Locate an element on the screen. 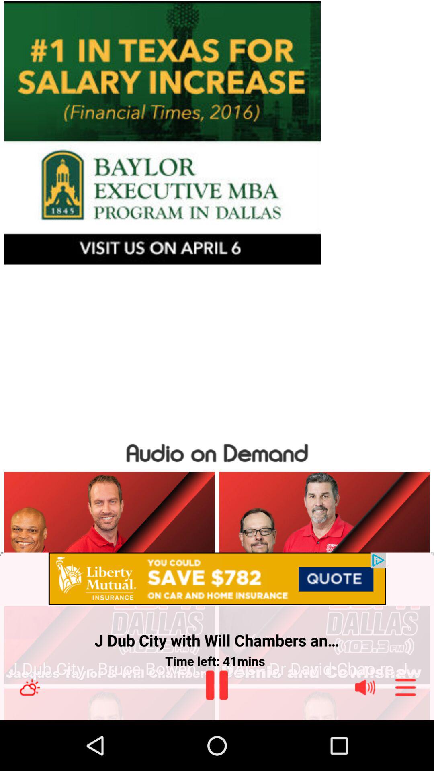 This screenshot has height=771, width=434. this button indicates advertisements present in the program is located at coordinates (217, 579).